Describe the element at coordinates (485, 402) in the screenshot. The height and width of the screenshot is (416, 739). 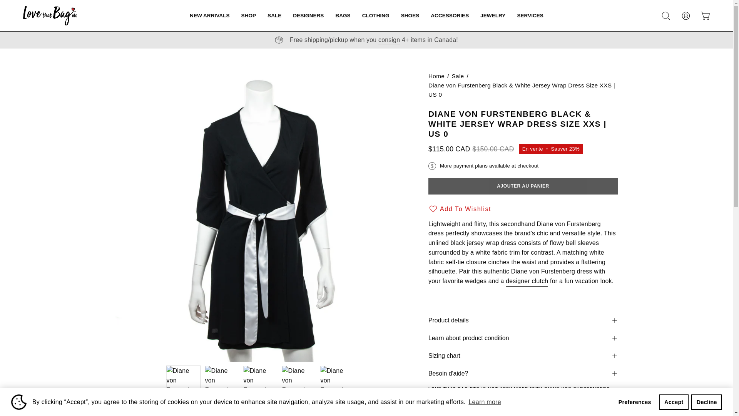
I see `Learn more` at that location.